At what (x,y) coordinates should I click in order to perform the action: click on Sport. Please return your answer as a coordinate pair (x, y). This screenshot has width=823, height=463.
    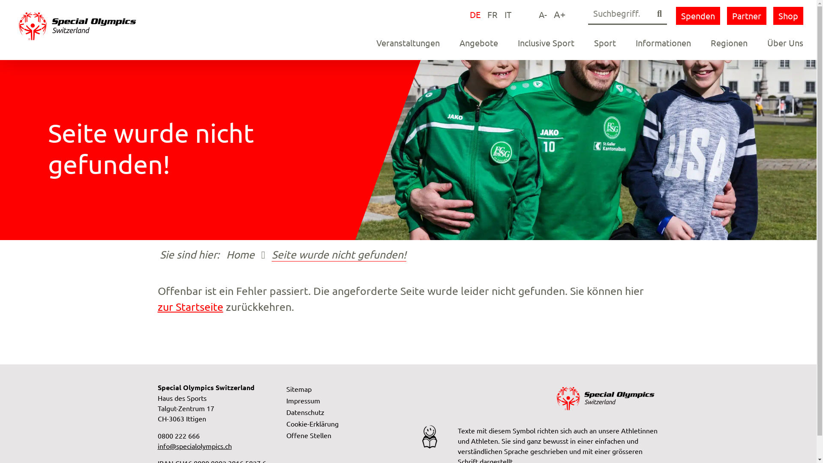
    Looking at the image, I should click on (605, 43).